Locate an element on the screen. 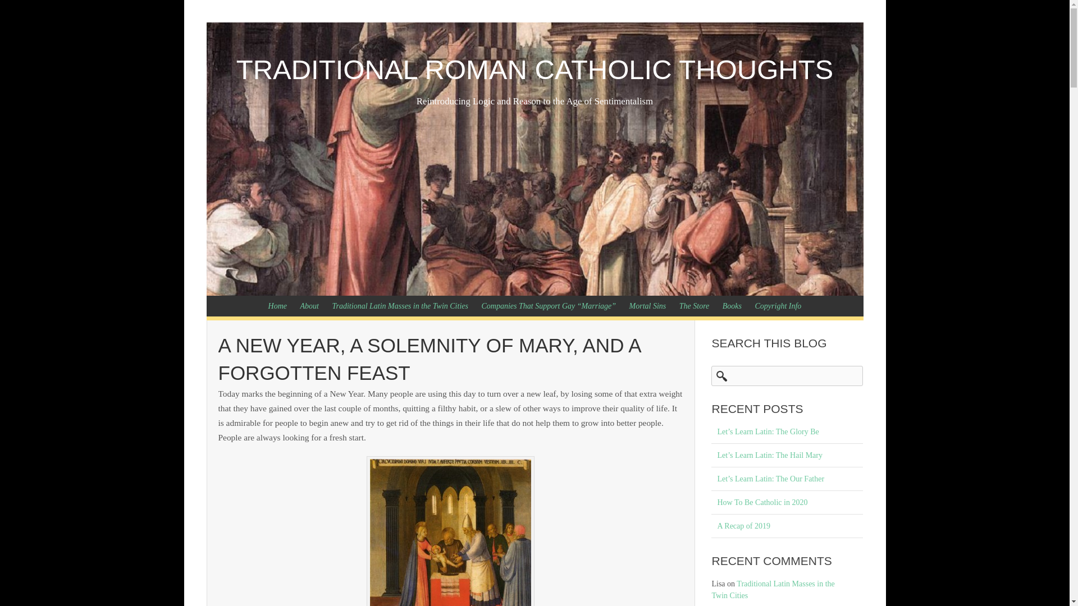  TRADITIONAL ROMAN CATHOLIC THOUGHTS is located at coordinates (535, 70).